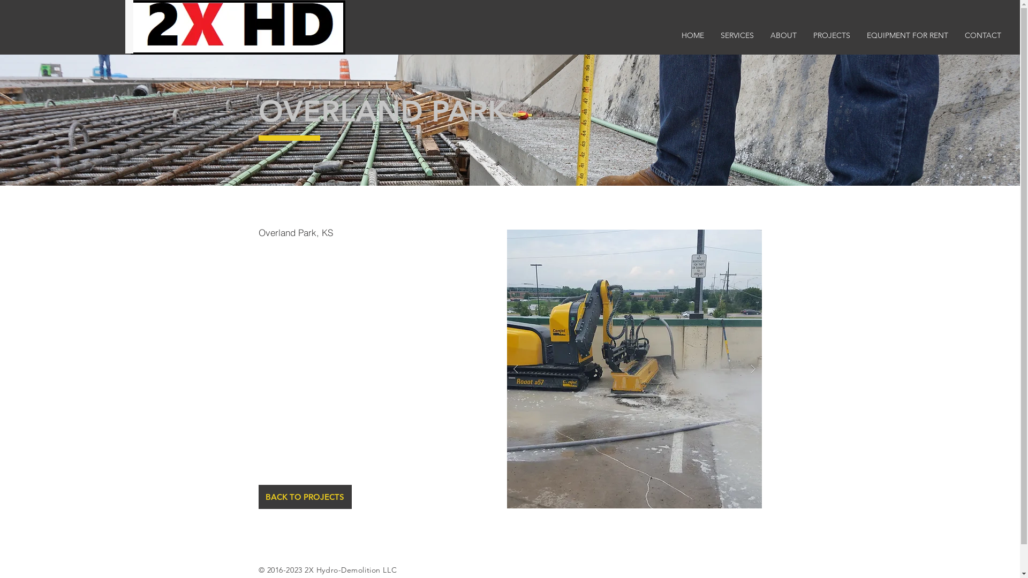 This screenshot has height=578, width=1028. What do you see at coordinates (983, 35) in the screenshot?
I see `CONTACT` at bounding box center [983, 35].